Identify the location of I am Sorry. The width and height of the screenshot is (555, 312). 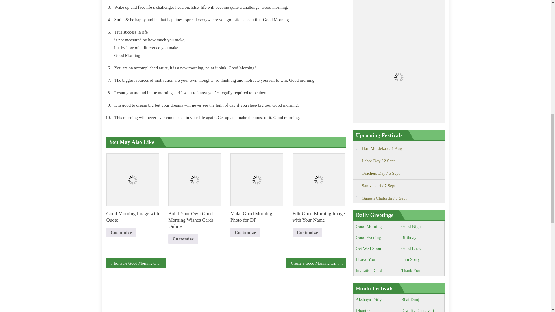
(410, 259).